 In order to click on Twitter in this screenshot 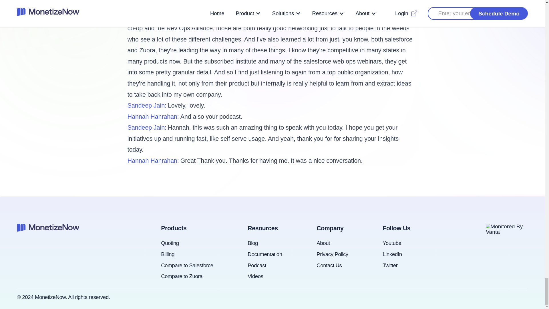, I will do `click(390, 265)`.